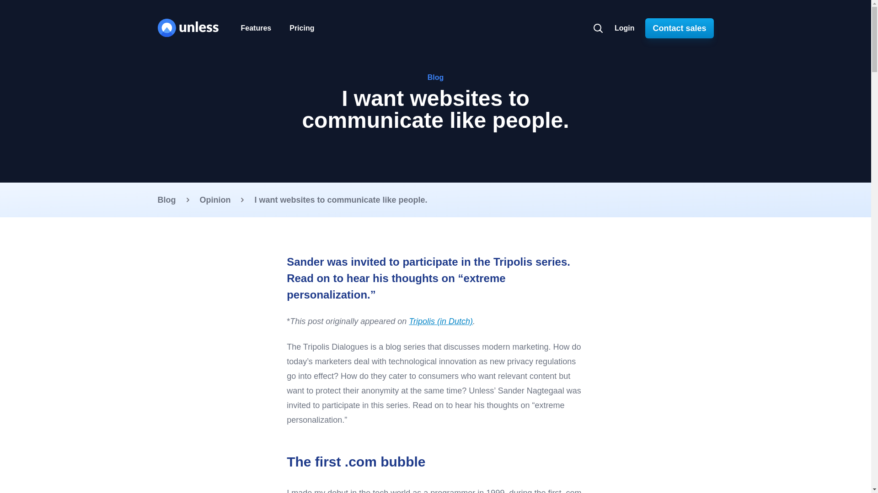 The width and height of the screenshot is (878, 493). What do you see at coordinates (679, 28) in the screenshot?
I see `Contact sales` at bounding box center [679, 28].